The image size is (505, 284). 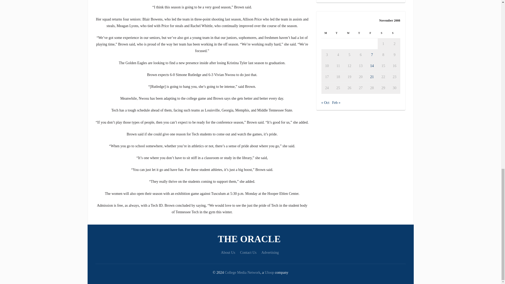 I want to click on 21, so click(x=372, y=77).